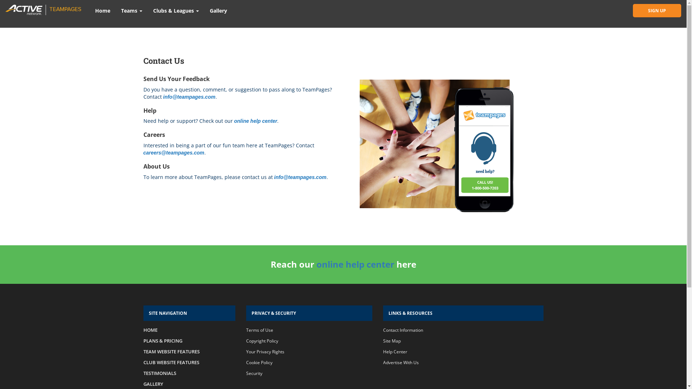  Describe the element at coordinates (391, 341) in the screenshot. I see `Site Map` at that location.